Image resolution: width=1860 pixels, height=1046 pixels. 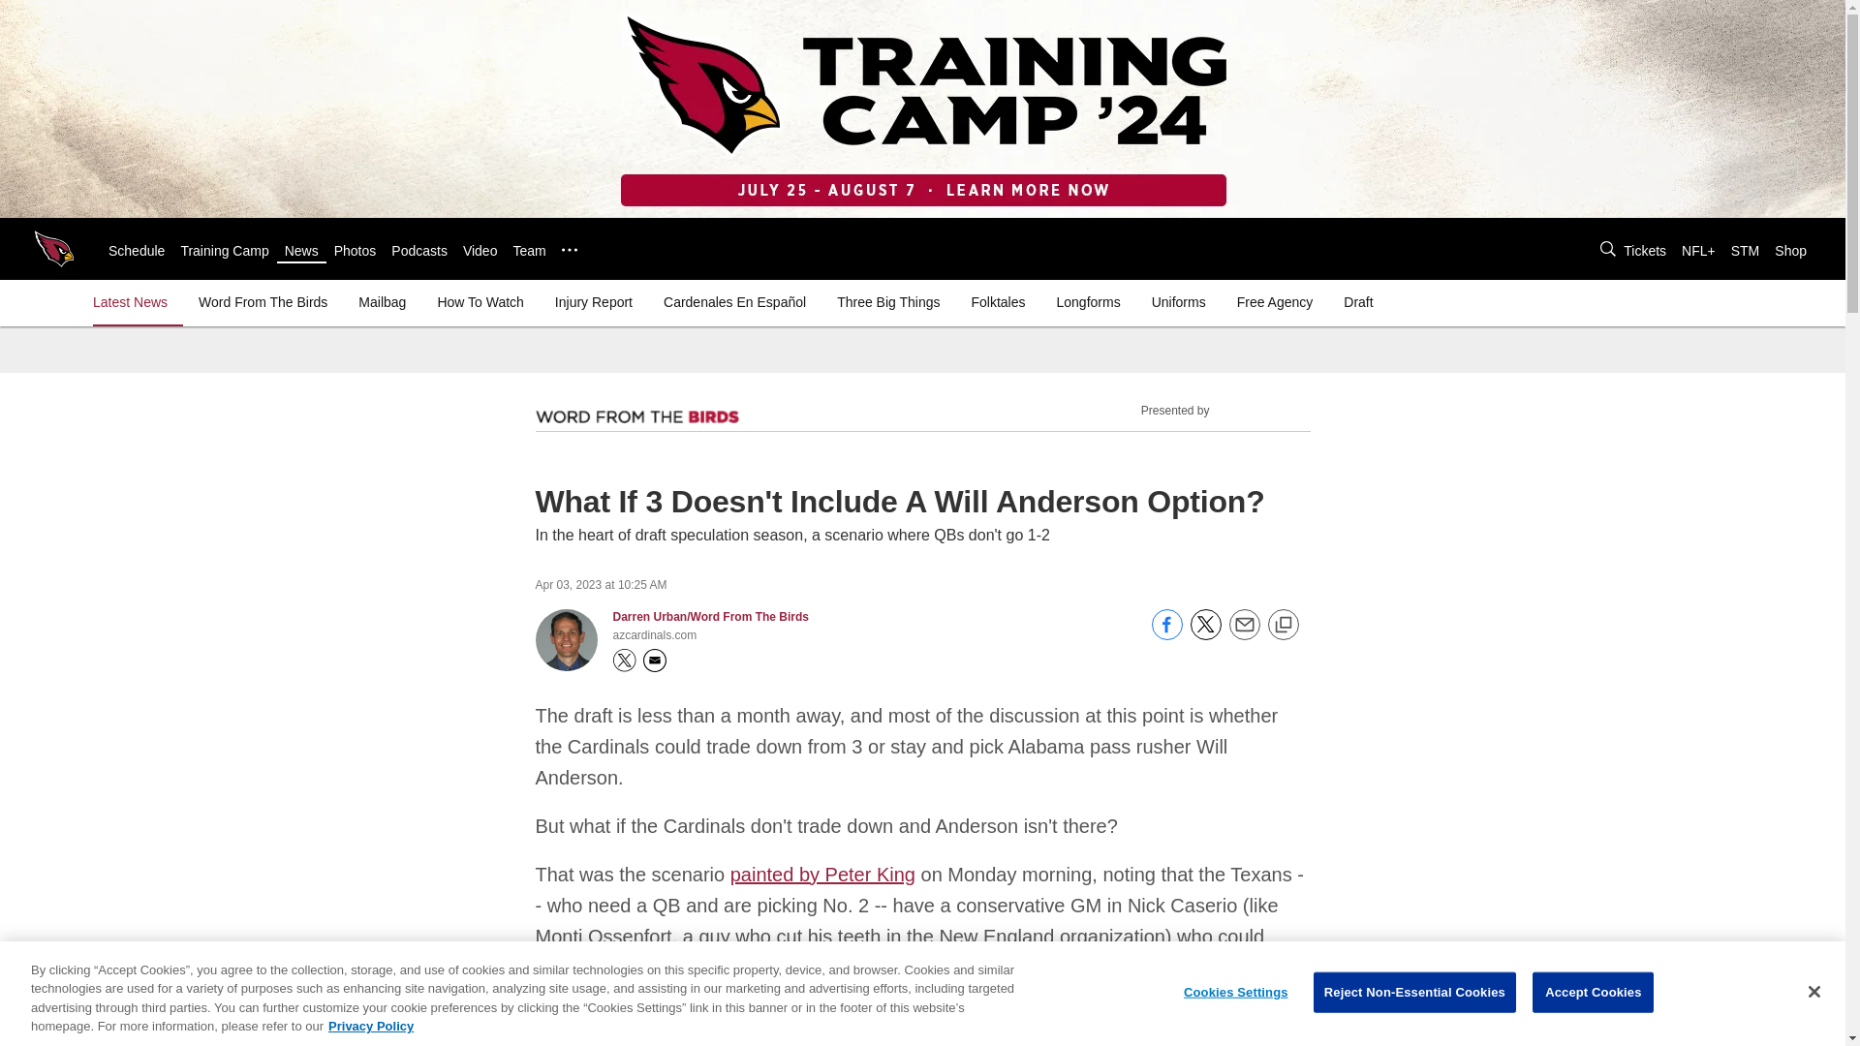 I want to click on How To Watch, so click(x=480, y=302).